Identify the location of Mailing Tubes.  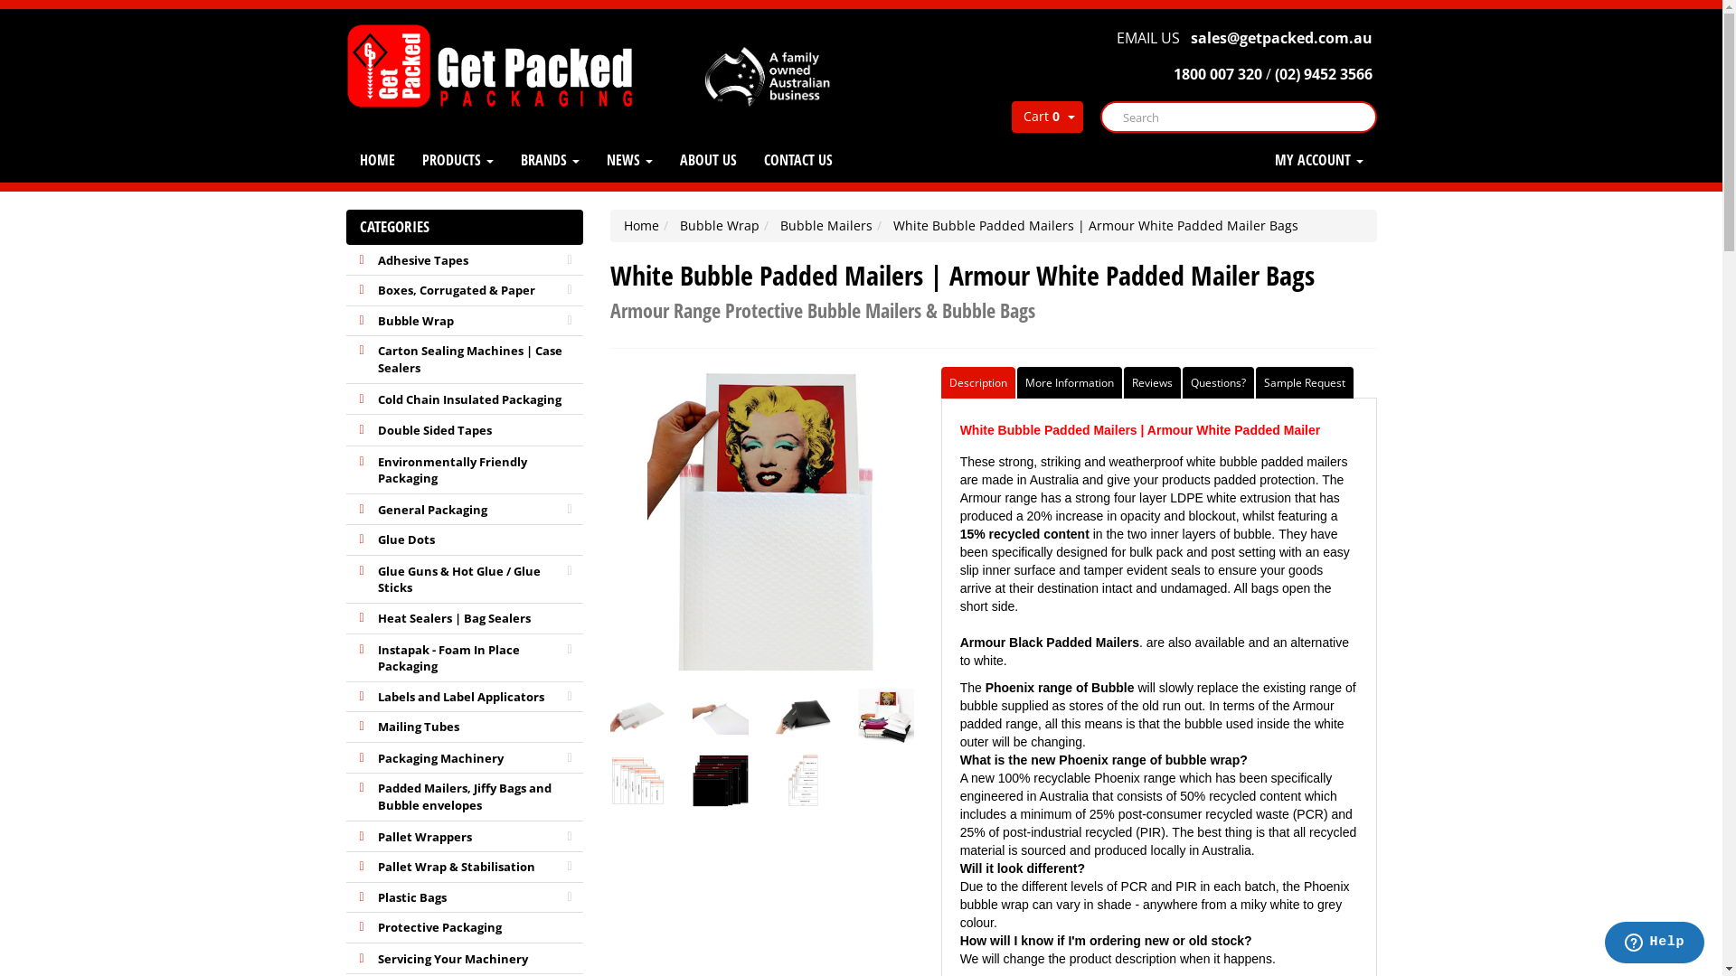
(465, 727).